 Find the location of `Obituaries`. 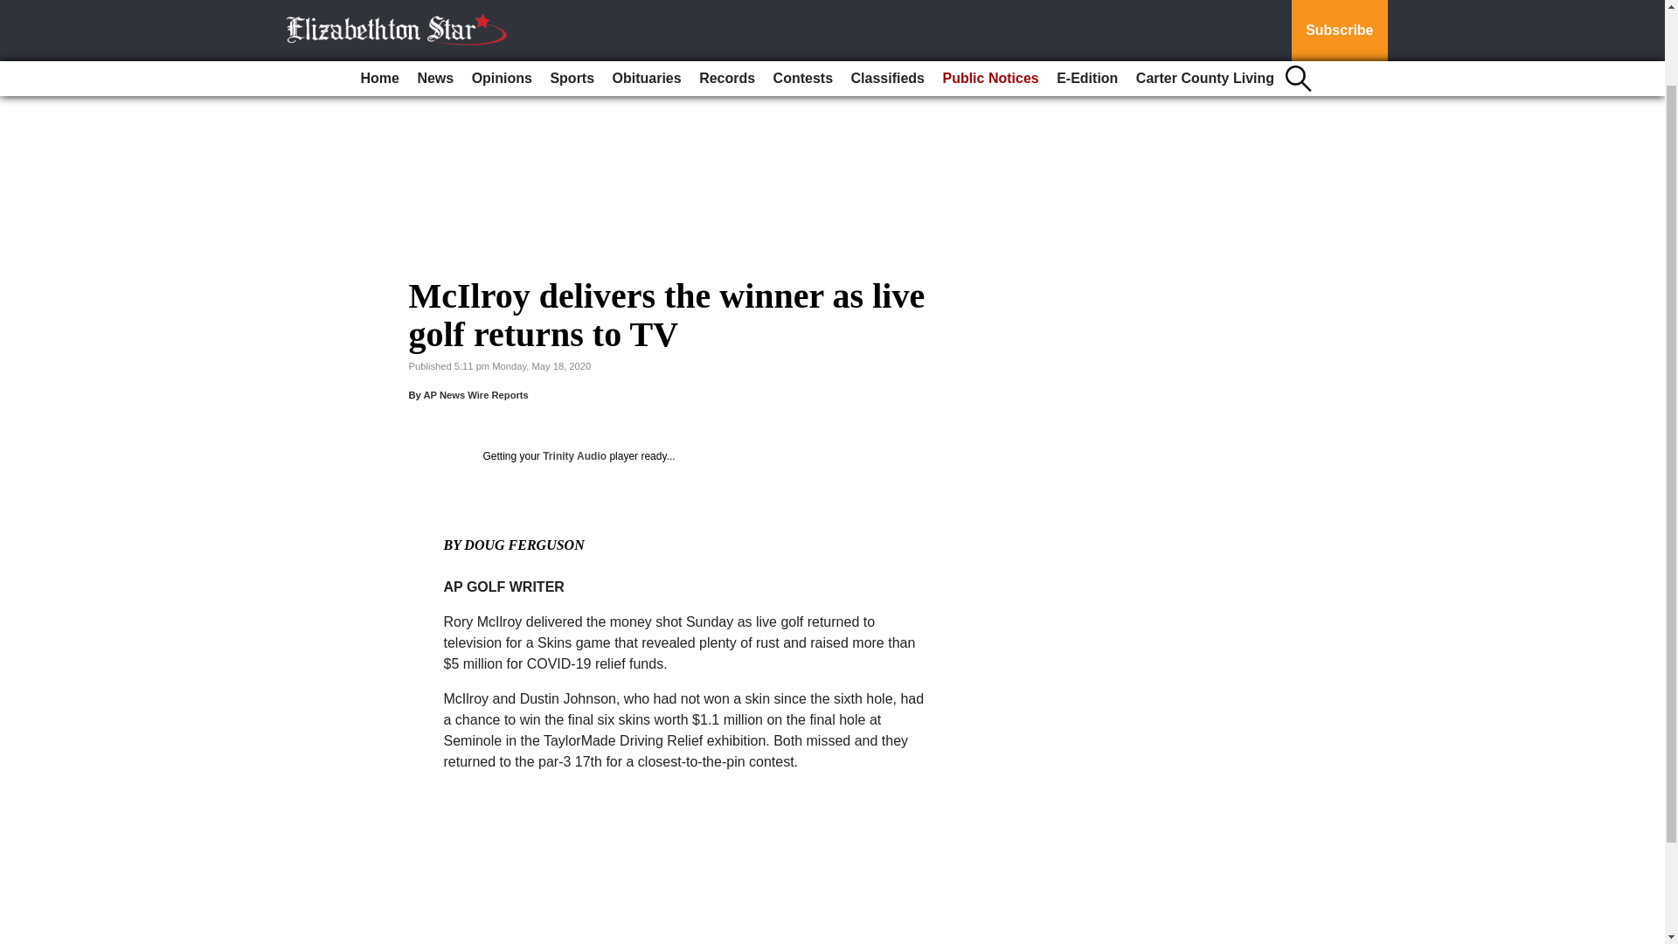

Obituaries is located at coordinates (647, 3).